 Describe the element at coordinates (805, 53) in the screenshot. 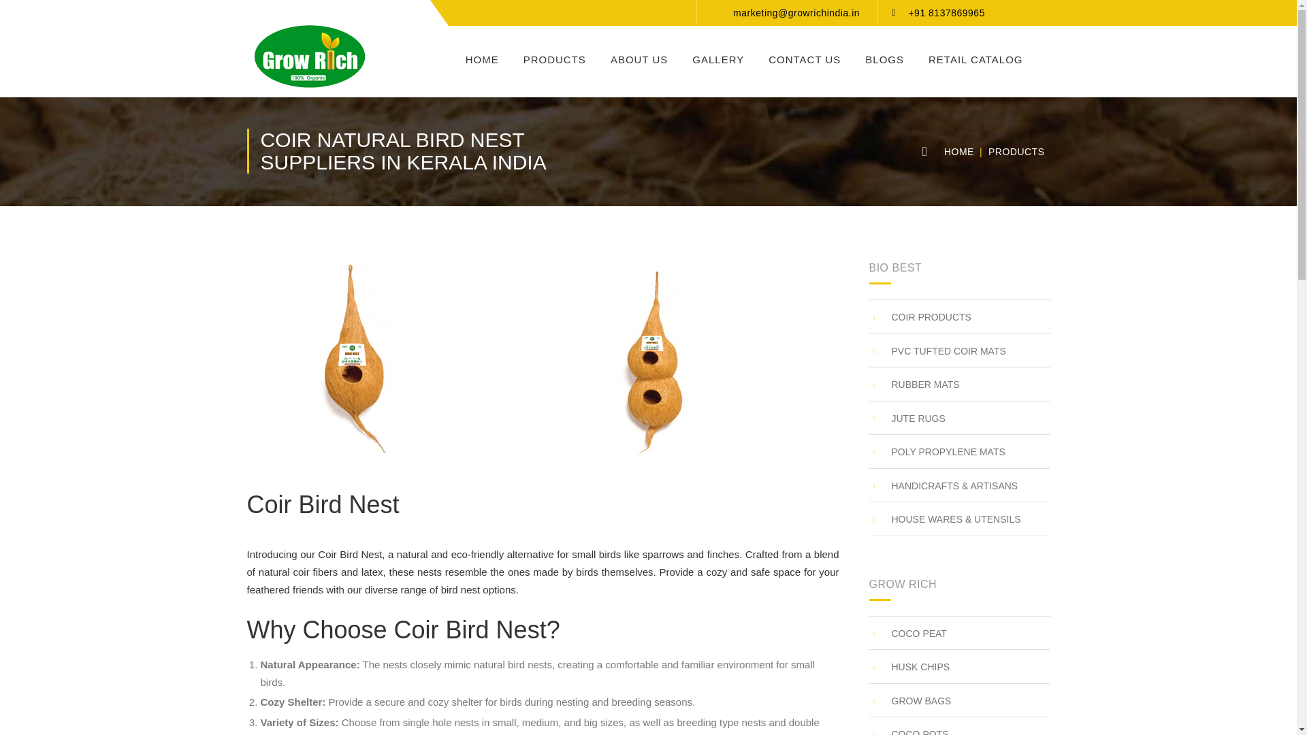

I see `CONTACT US` at that location.